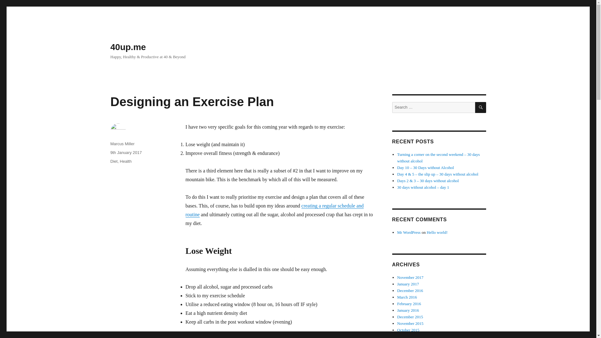 Image resolution: width=601 pixels, height=338 pixels. Describe the element at coordinates (274, 210) in the screenshot. I see `creating a regular schedule and routine` at that location.